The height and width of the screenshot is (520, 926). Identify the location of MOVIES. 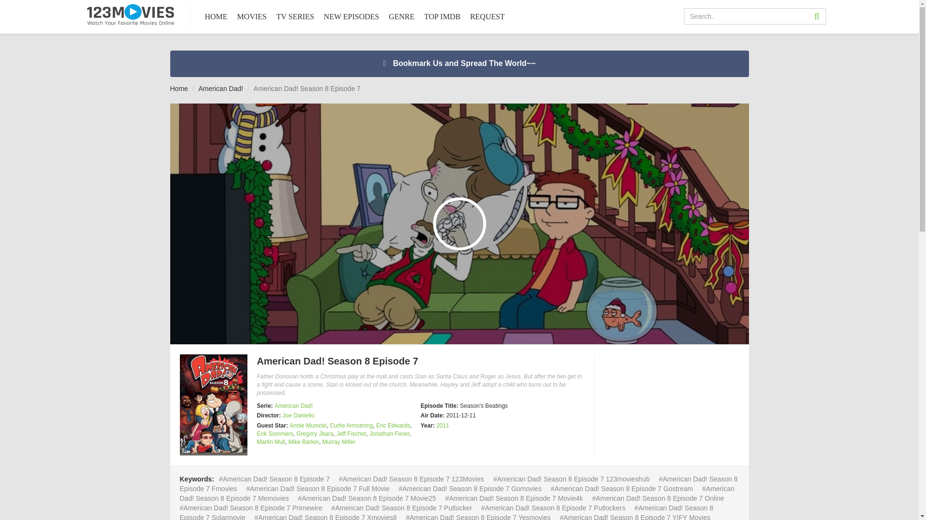
(252, 17).